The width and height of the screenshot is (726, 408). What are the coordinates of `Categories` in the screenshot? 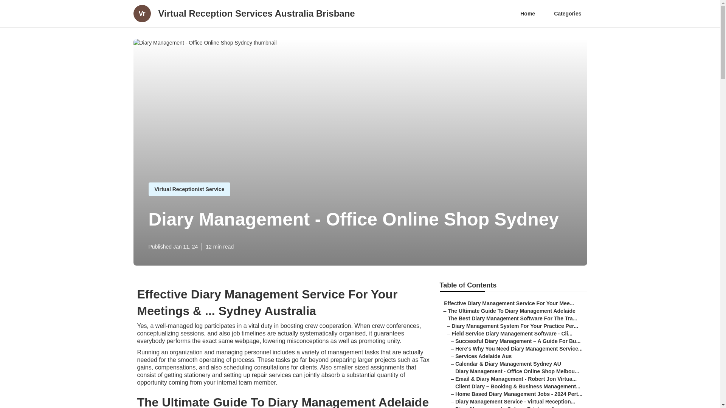 It's located at (567, 14).